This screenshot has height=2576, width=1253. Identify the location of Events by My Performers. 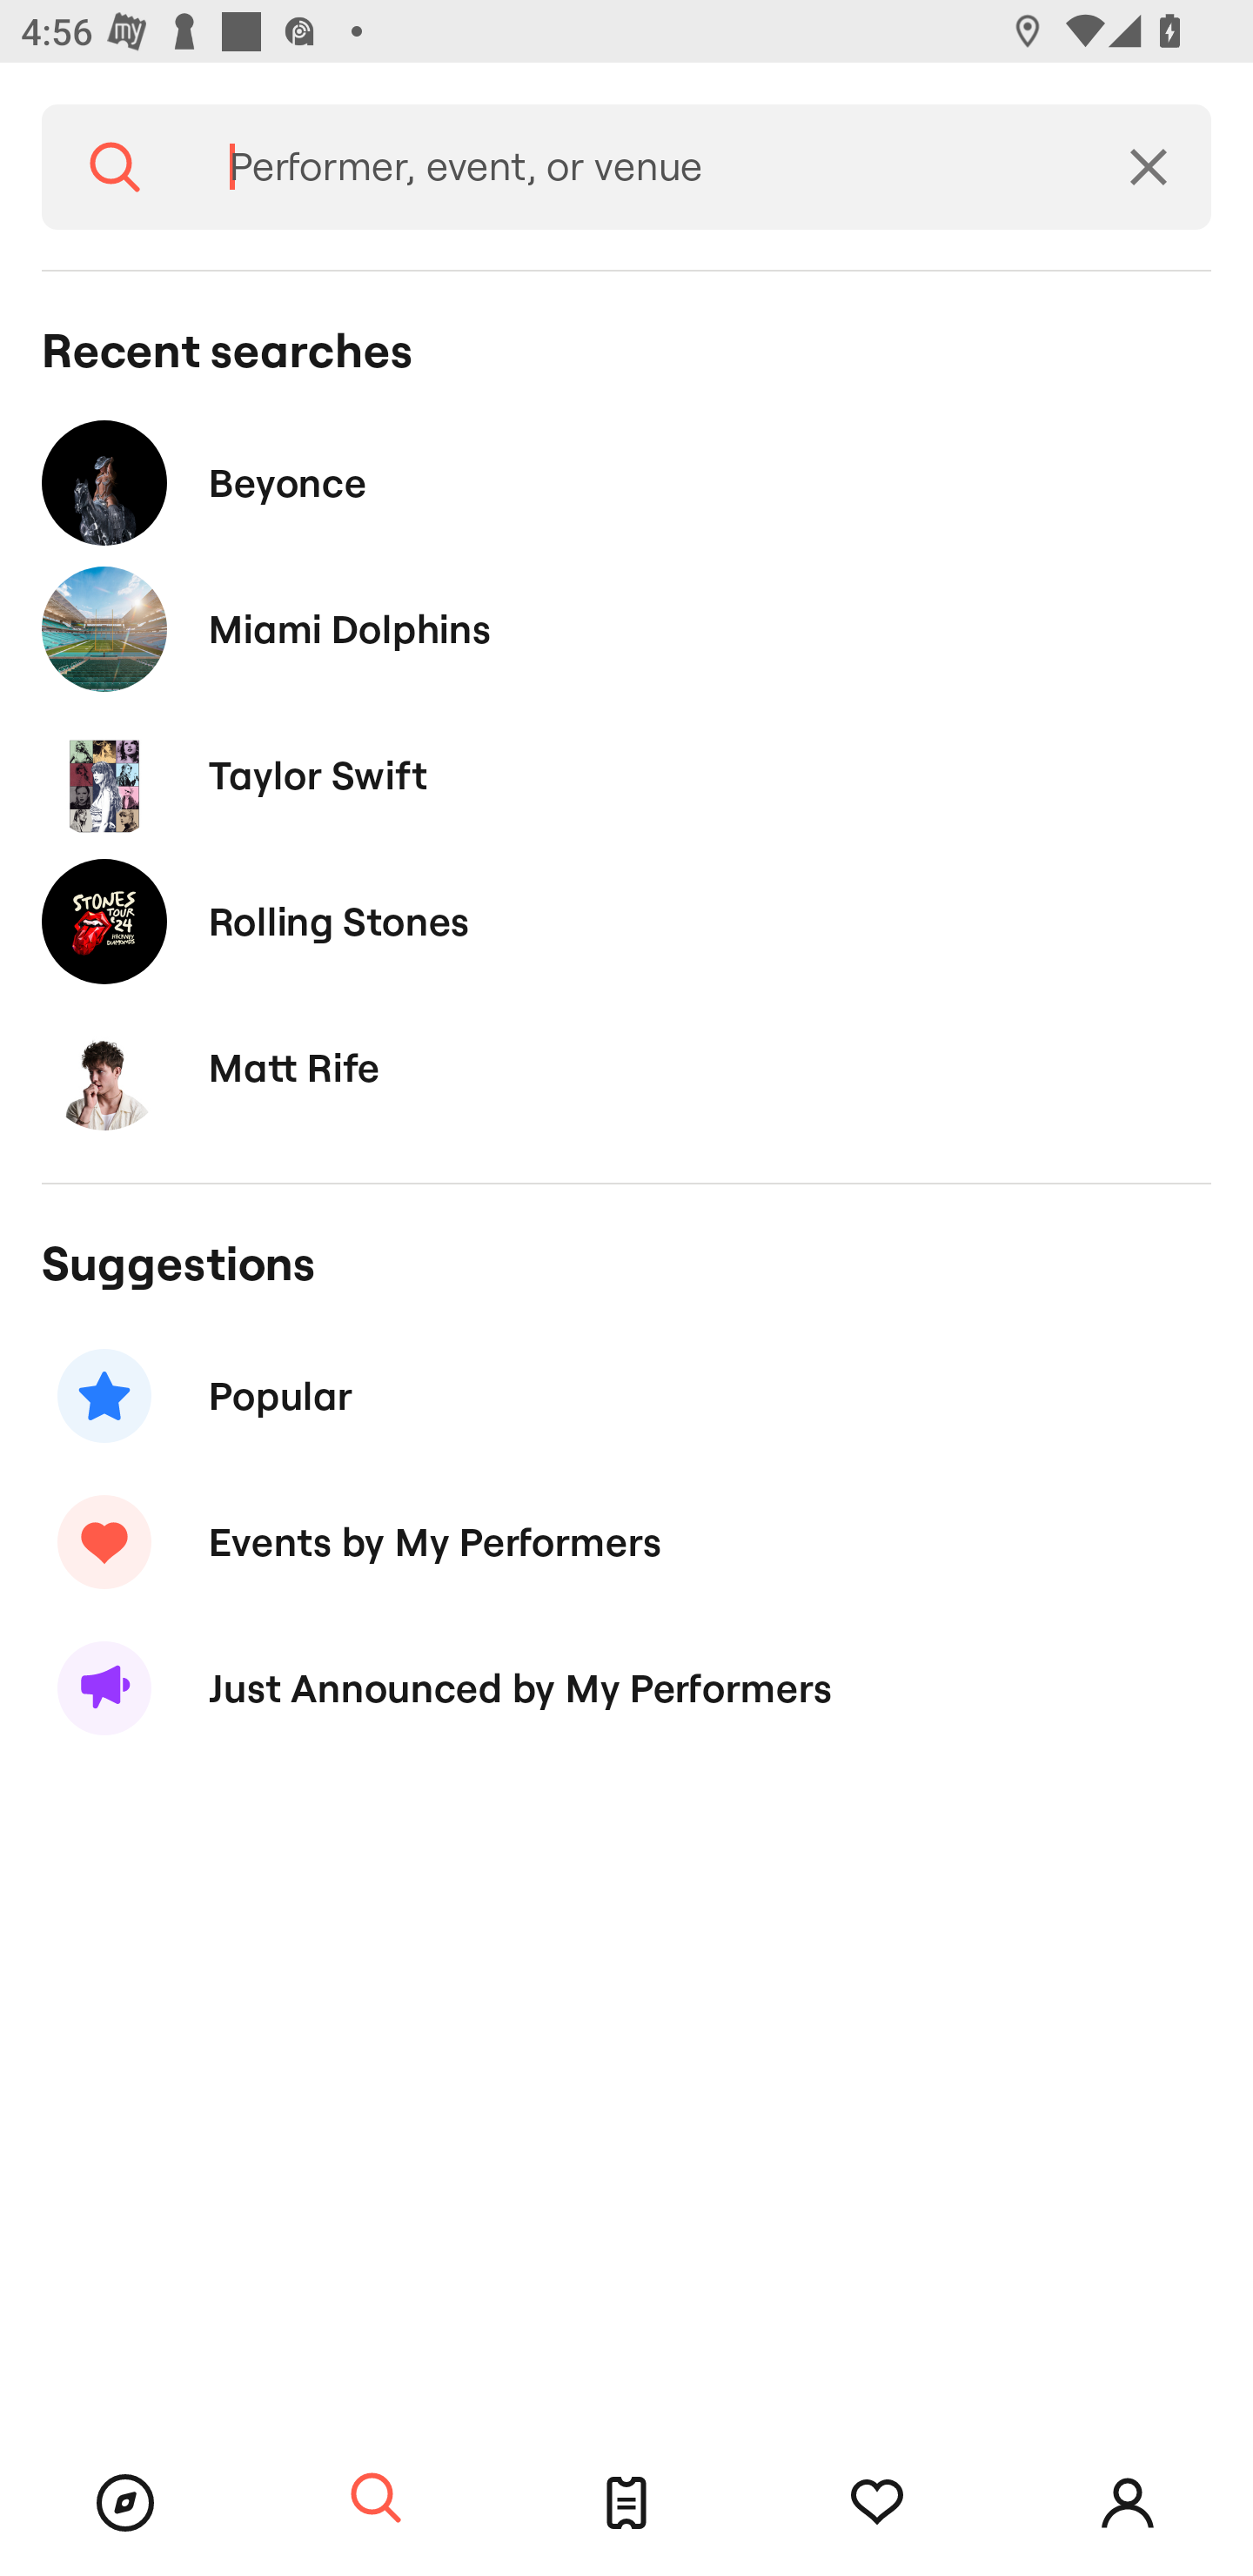
(626, 1541).